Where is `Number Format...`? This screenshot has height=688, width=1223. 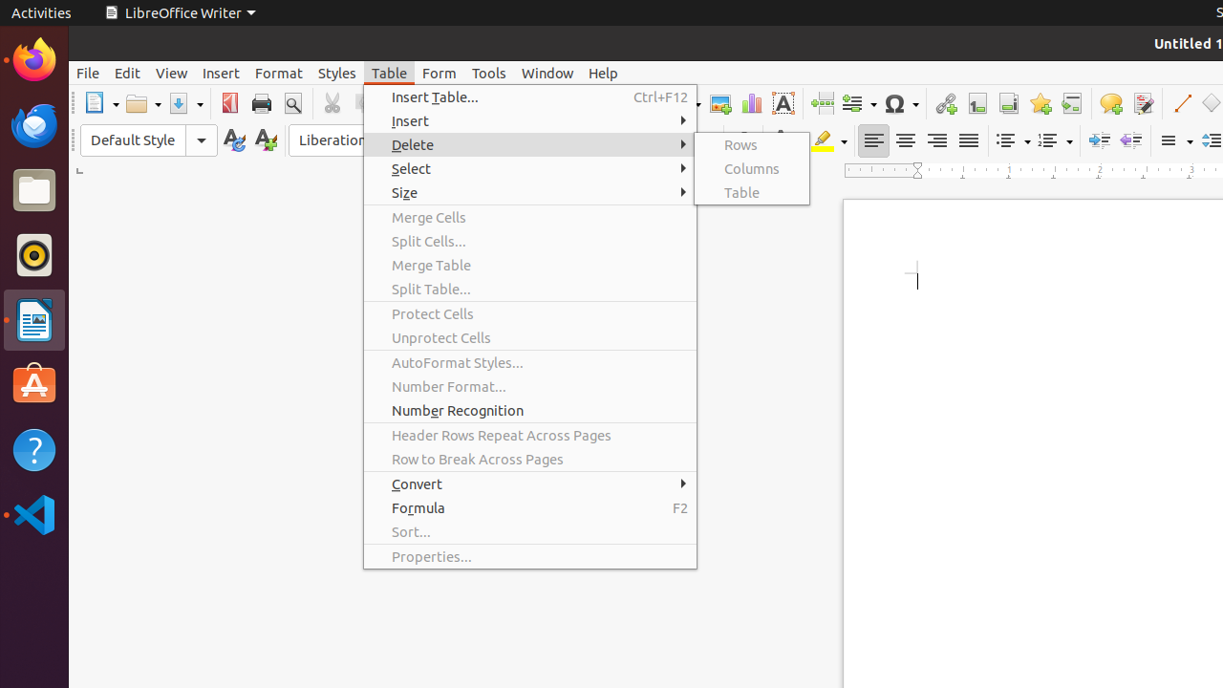
Number Format... is located at coordinates (530, 386).